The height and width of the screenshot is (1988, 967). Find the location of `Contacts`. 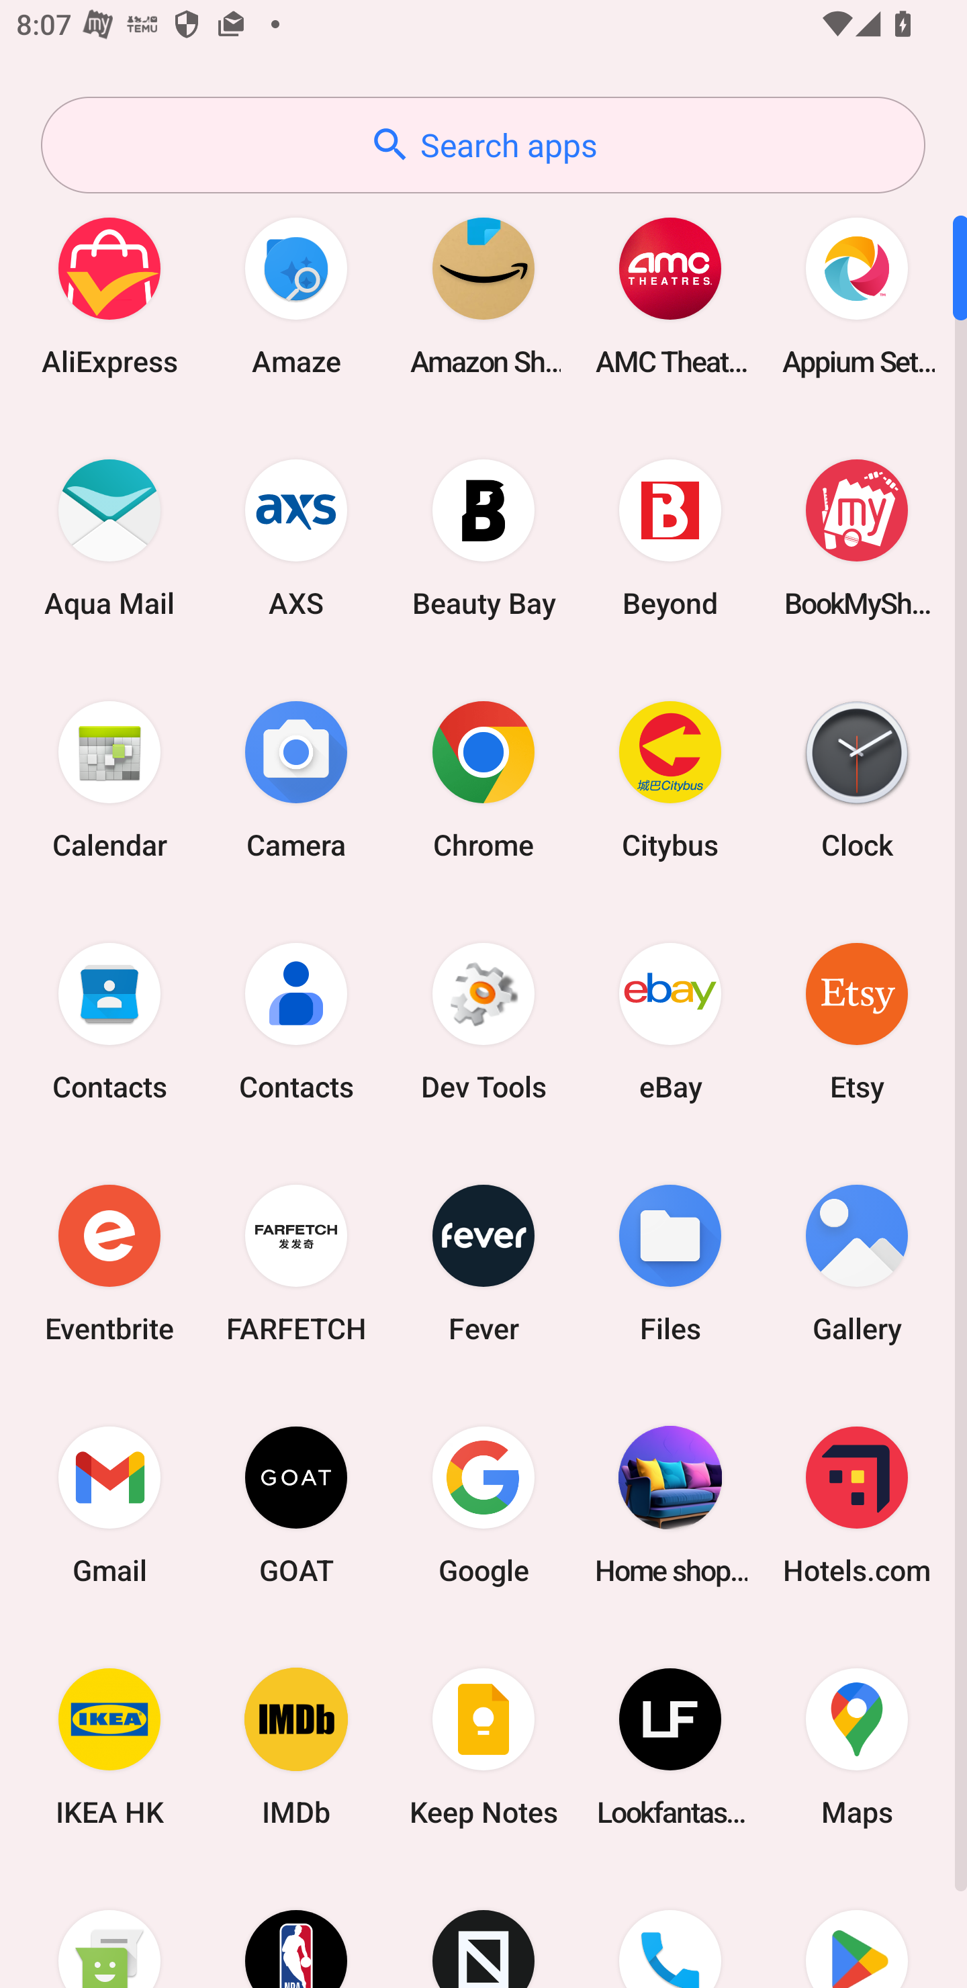

Contacts is located at coordinates (109, 1021).